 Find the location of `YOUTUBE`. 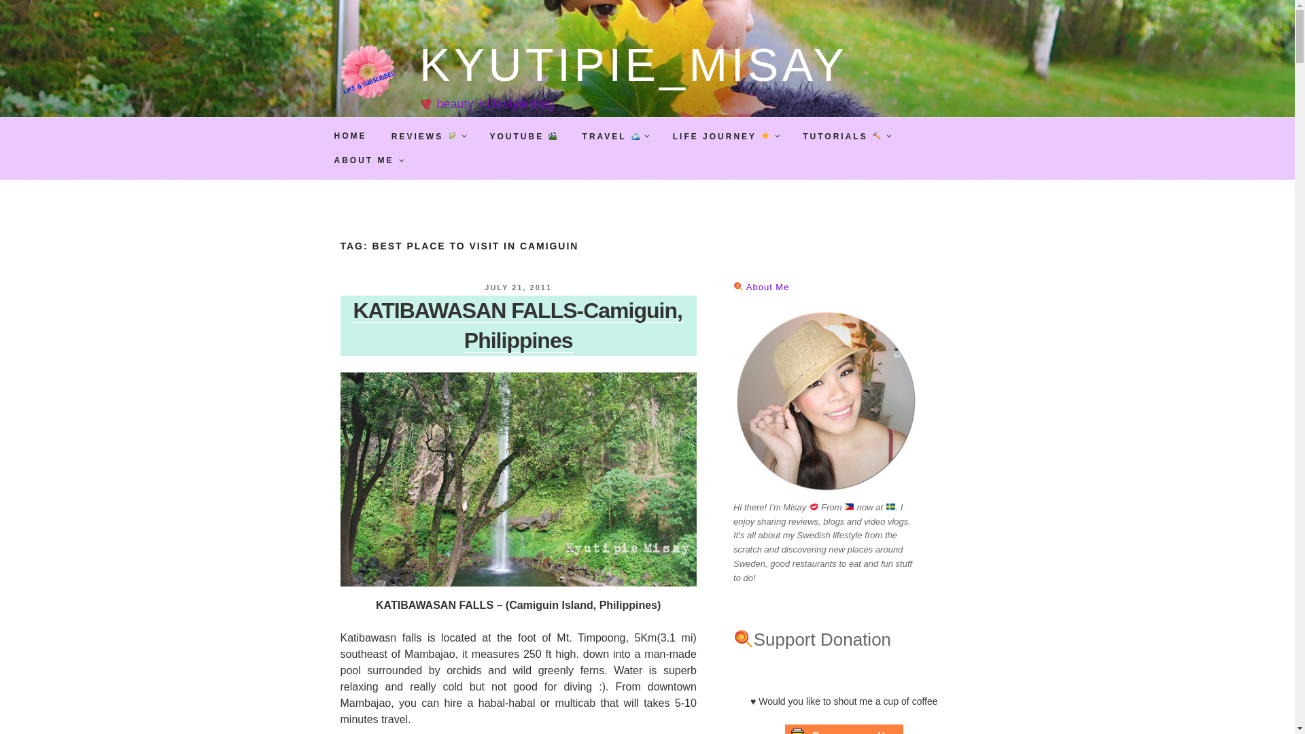

YOUTUBE is located at coordinates (523, 136).